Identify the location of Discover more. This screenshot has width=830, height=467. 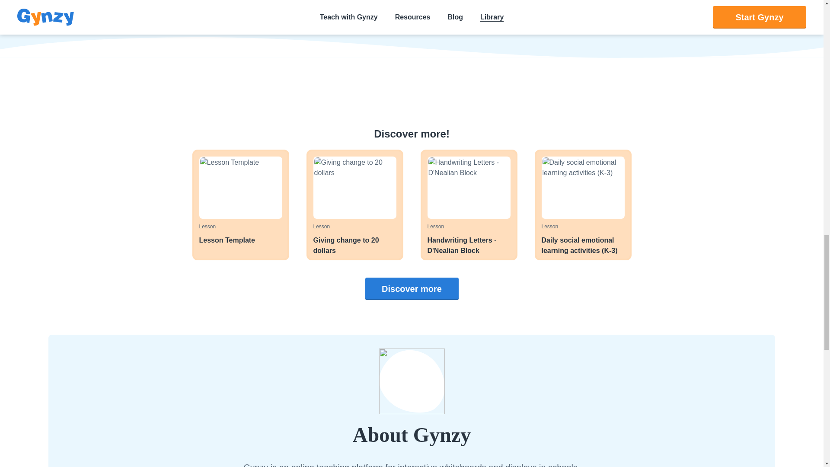
(354, 205).